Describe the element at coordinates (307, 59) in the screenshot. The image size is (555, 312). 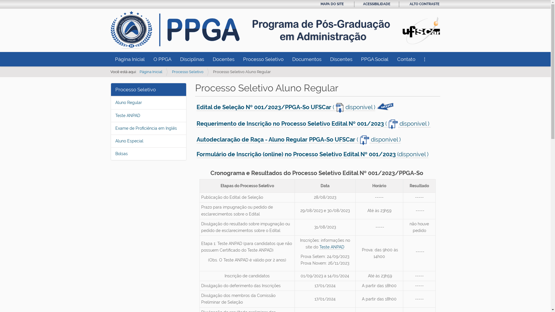
I see `Documentos` at that location.